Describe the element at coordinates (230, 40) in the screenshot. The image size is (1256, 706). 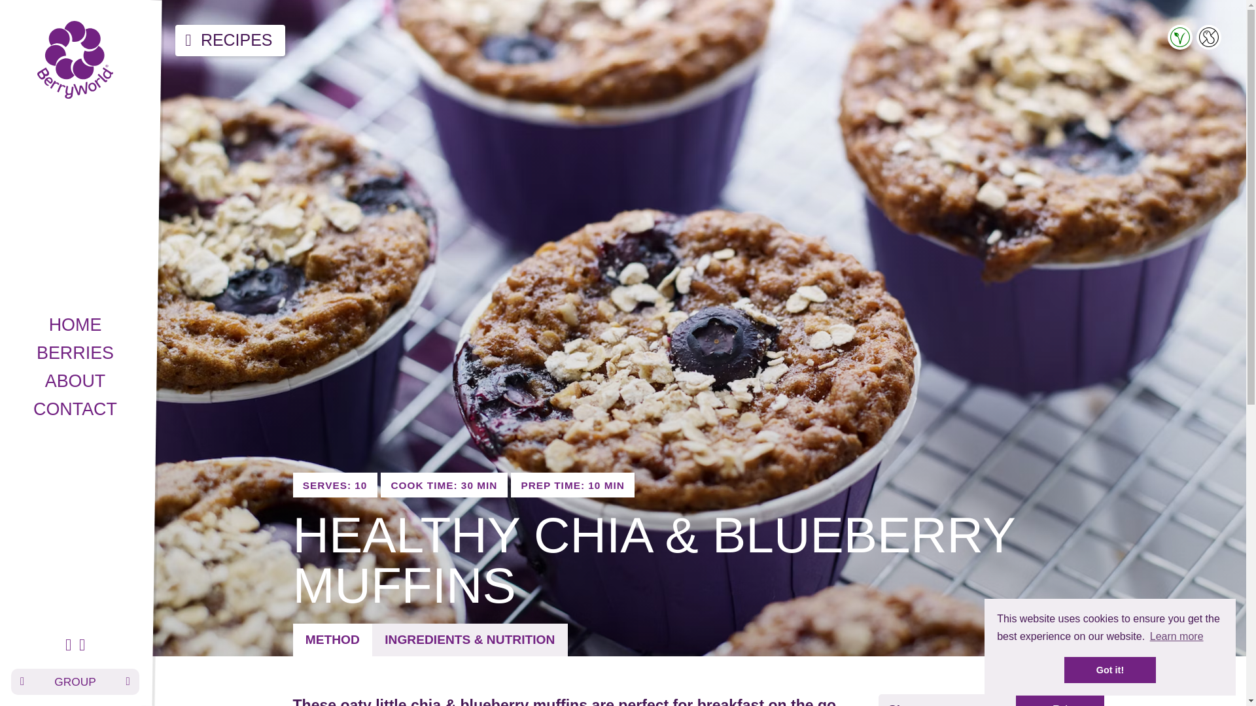
I see `RECIPES` at that location.